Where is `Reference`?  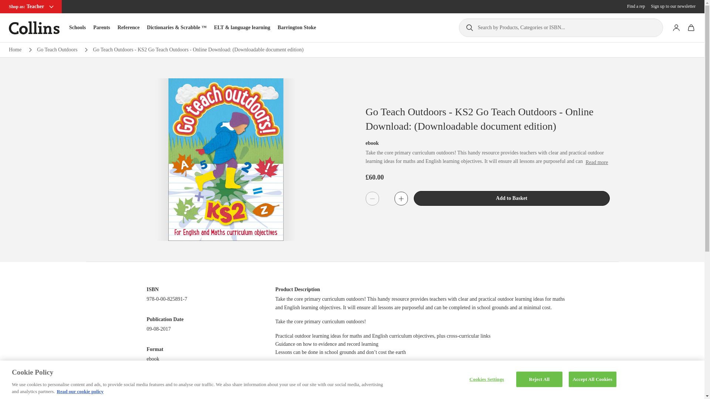
Reference is located at coordinates (129, 27).